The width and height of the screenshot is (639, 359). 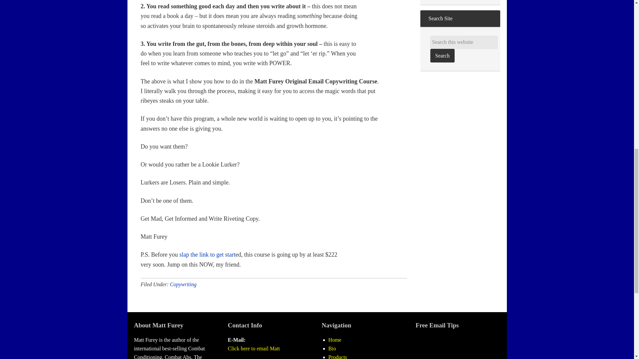 What do you see at coordinates (335, 340) in the screenshot?
I see `Home` at bounding box center [335, 340].